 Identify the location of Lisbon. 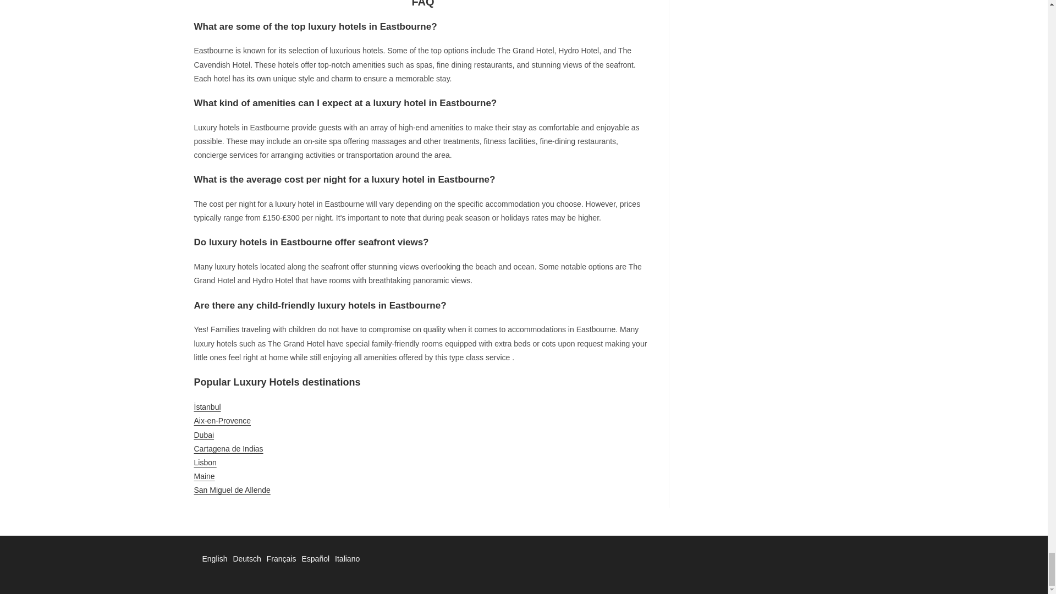
(205, 462).